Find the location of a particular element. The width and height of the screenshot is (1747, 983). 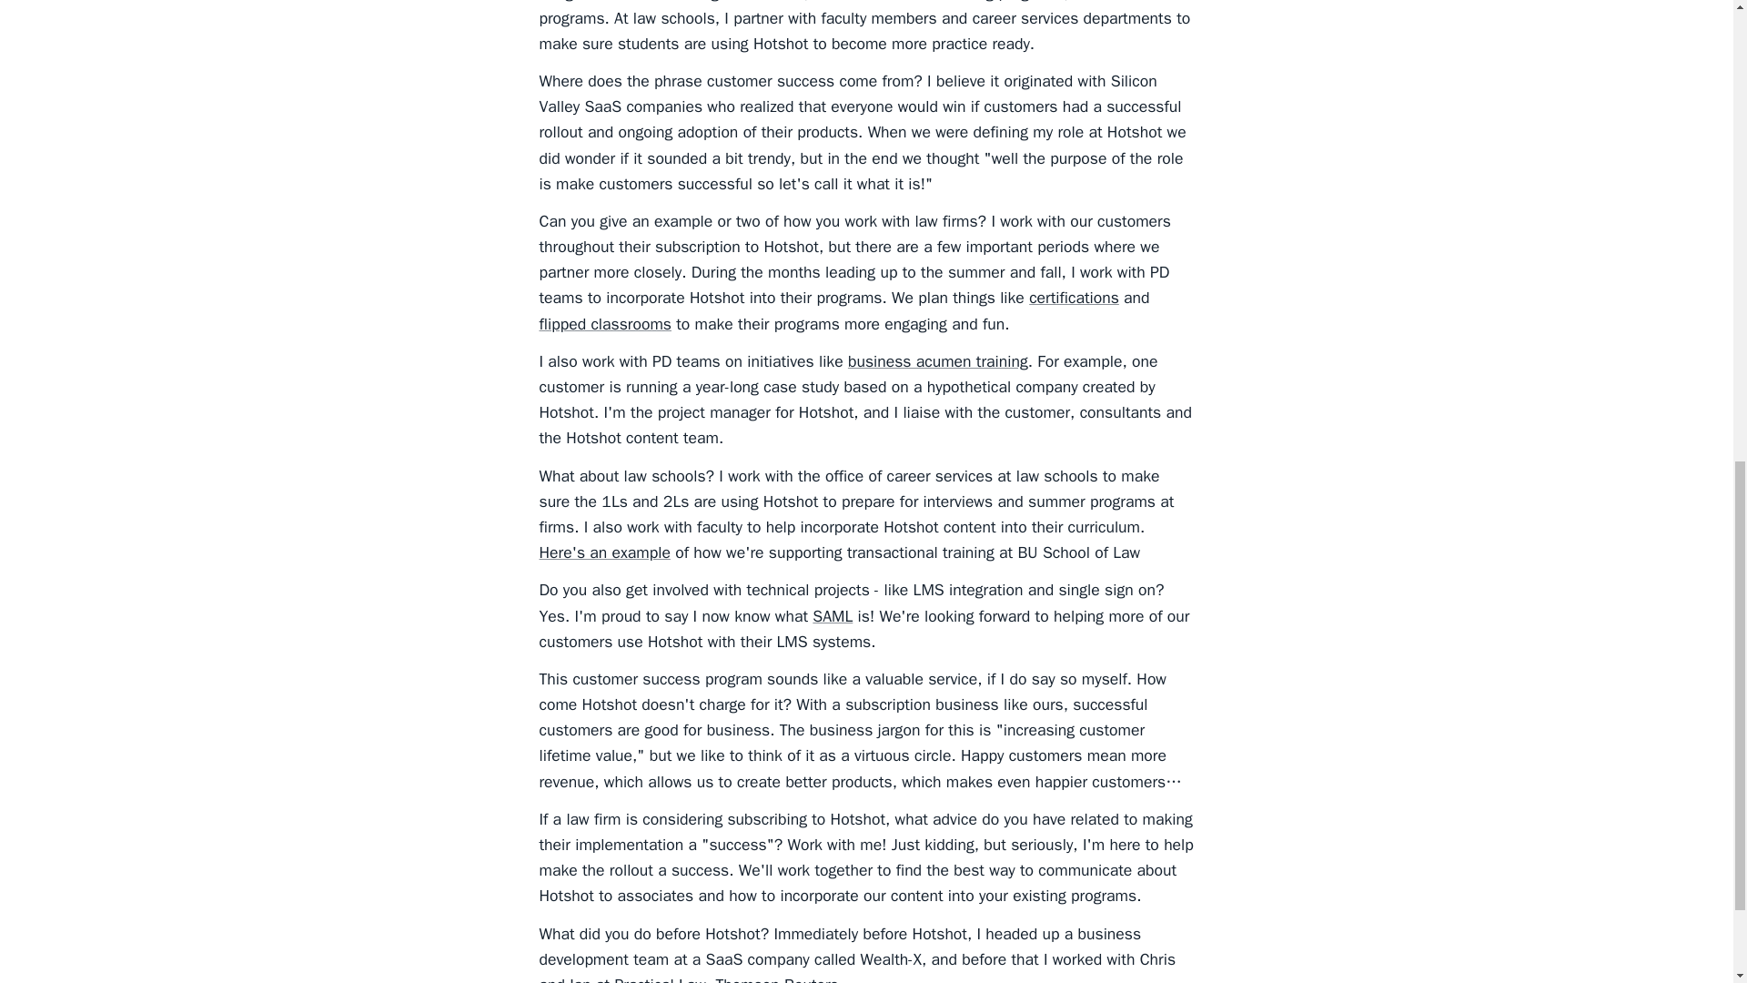

flipped classrooms is located at coordinates (604, 324).